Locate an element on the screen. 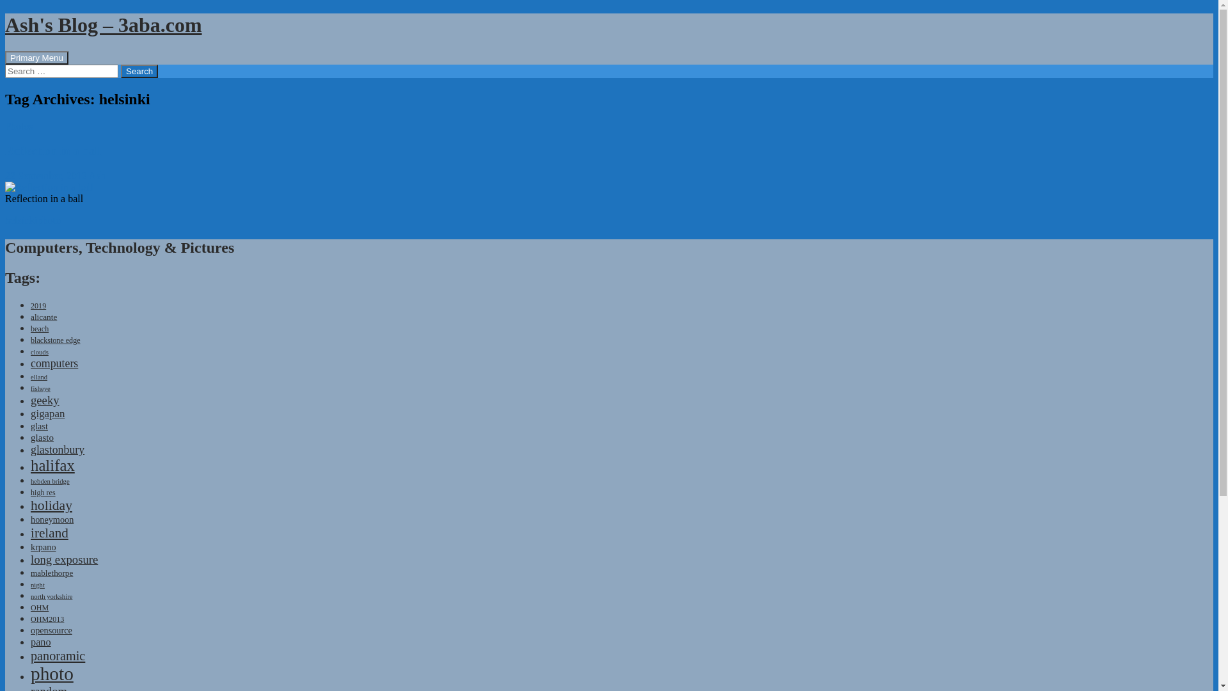  photo is located at coordinates (52, 674).